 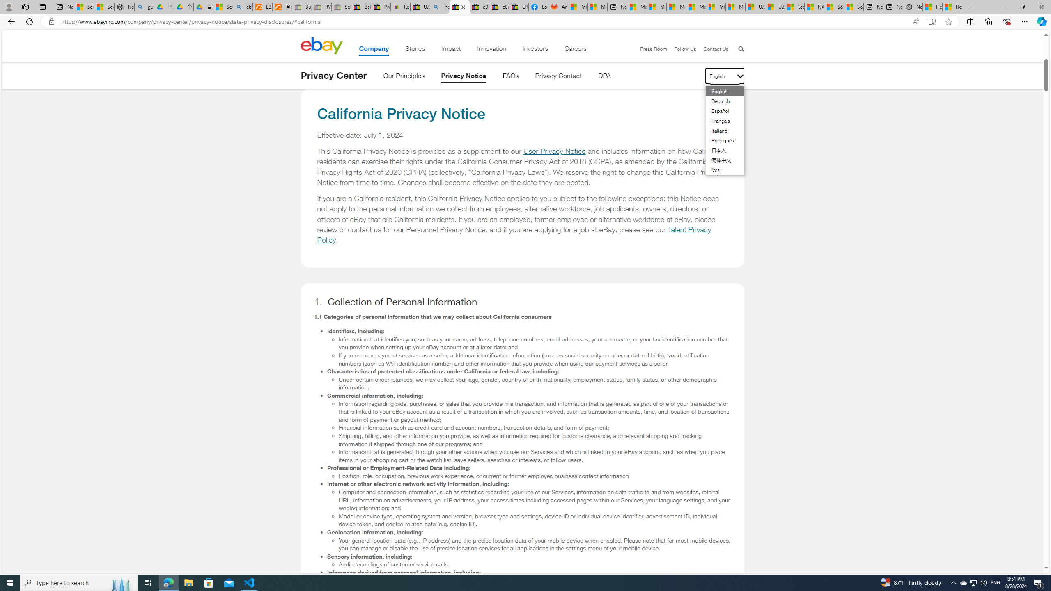 I want to click on Close, so click(x=1041, y=7).